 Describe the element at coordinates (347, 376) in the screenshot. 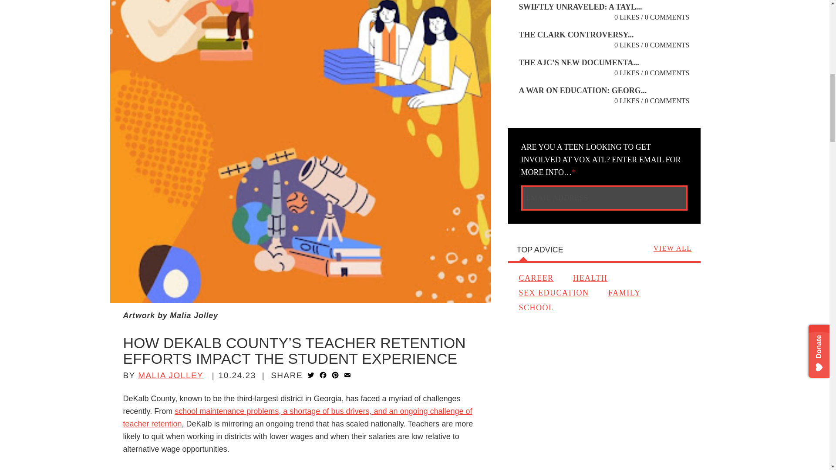

I see `Email` at that location.